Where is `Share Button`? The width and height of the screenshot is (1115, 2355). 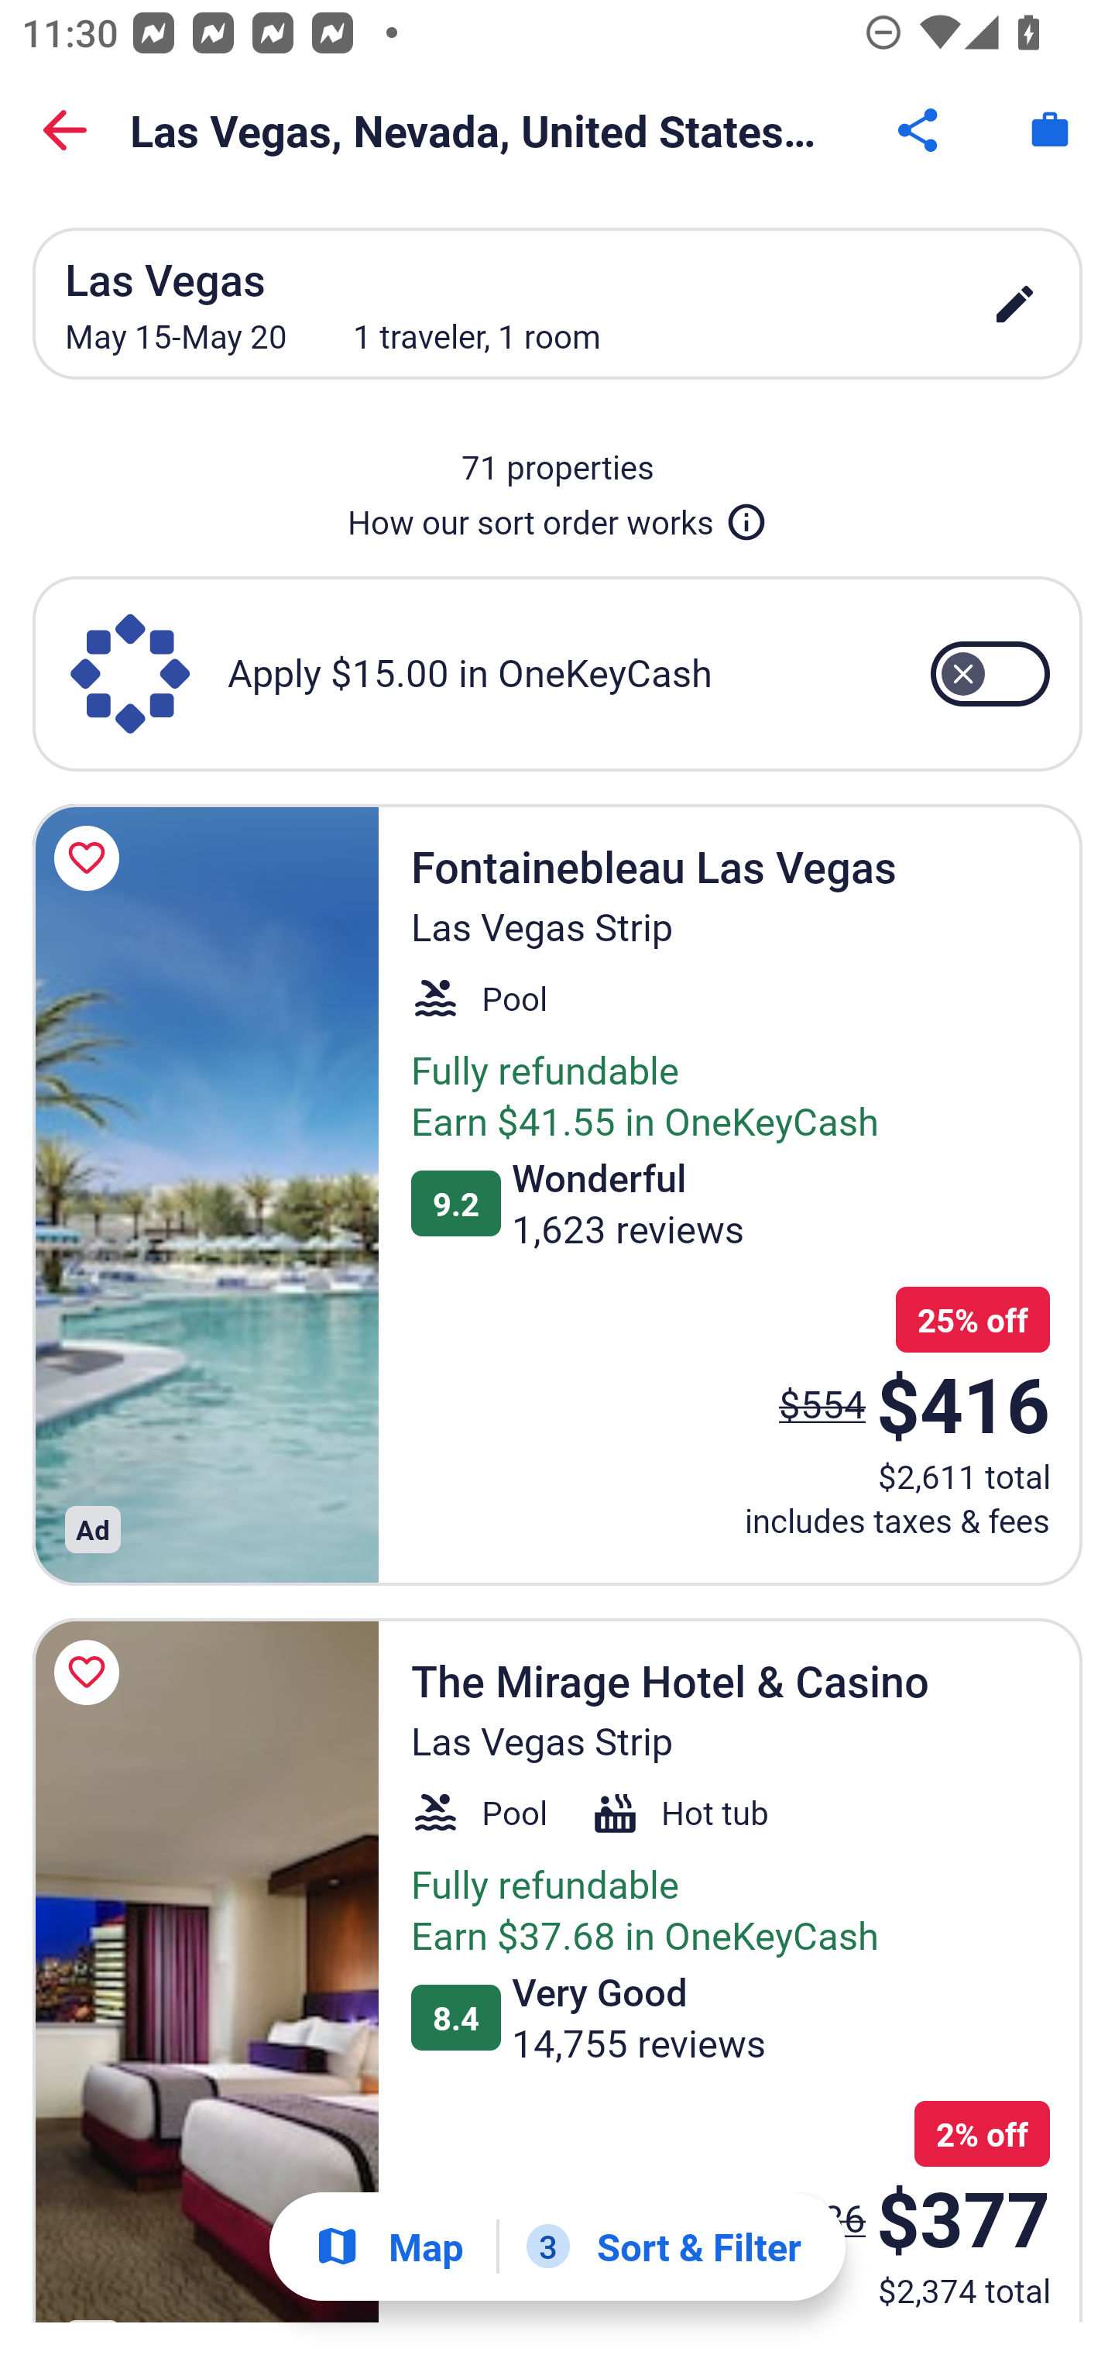 Share Button is located at coordinates (920, 130).